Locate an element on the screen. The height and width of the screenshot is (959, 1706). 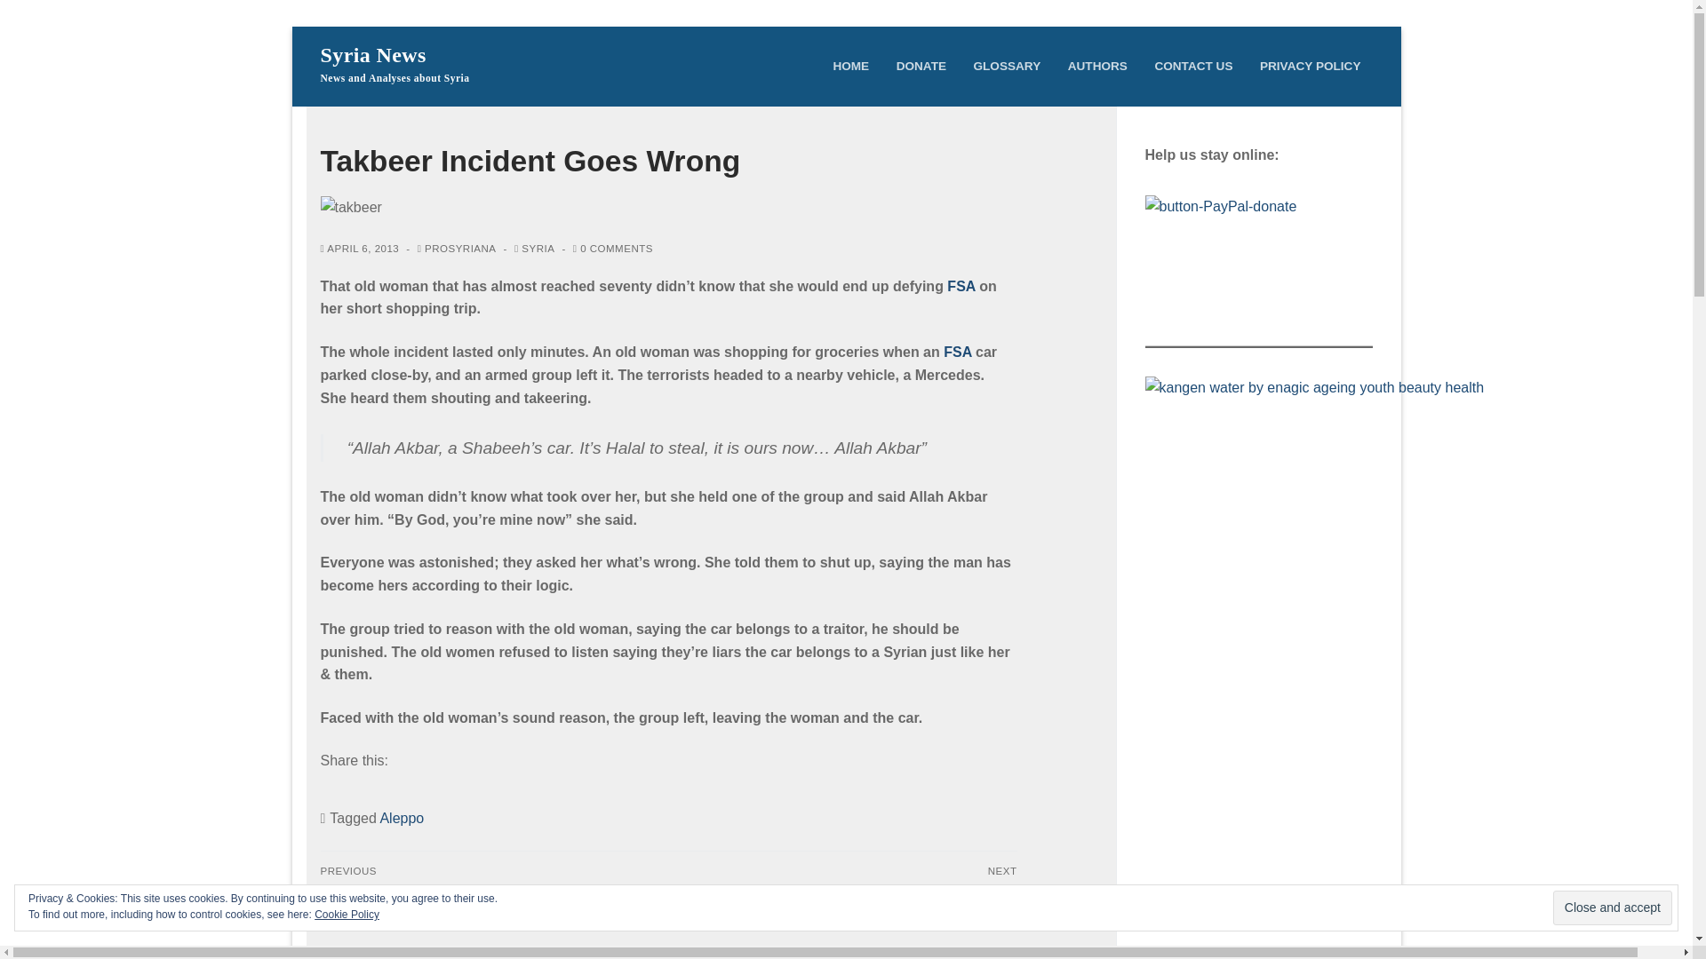
PRIVACY POLICY is located at coordinates (1311, 66).